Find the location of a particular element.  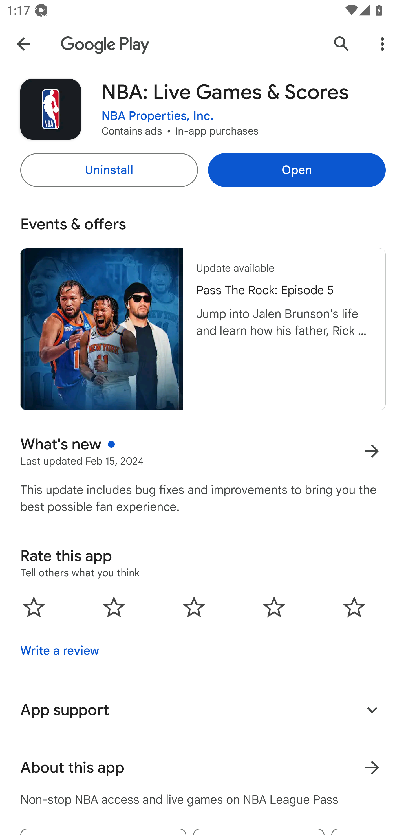

More Options is located at coordinates (382, 43).